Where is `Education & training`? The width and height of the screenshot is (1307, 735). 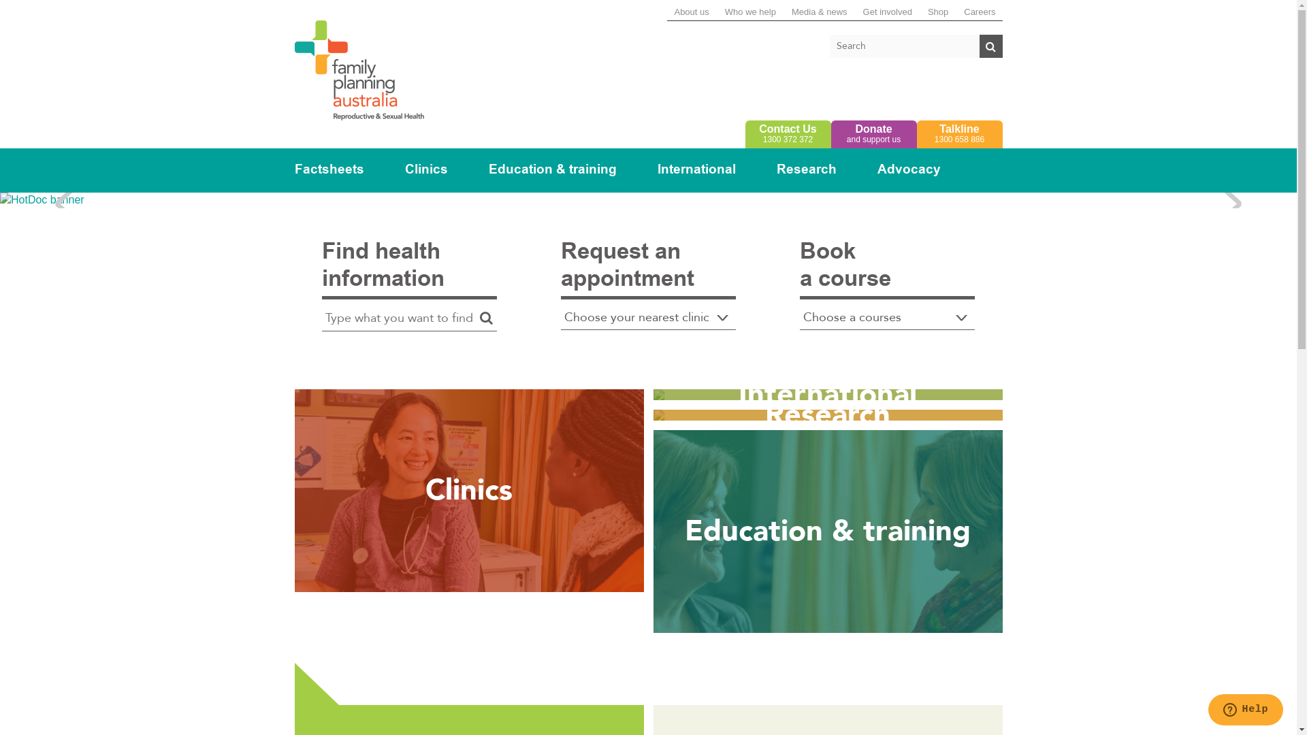 Education & training is located at coordinates (553, 170).